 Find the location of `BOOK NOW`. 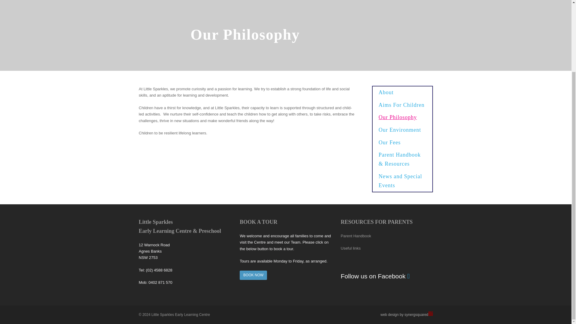

BOOK NOW is located at coordinates (253, 275).